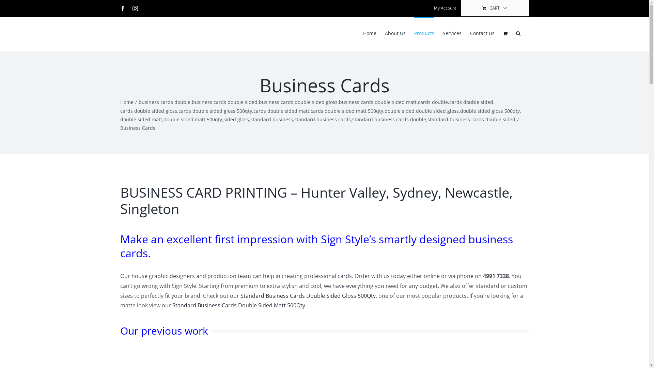 The height and width of the screenshot is (368, 654). What do you see at coordinates (478, 81) in the screenshot?
I see `Log In` at bounding box center [478, 81].